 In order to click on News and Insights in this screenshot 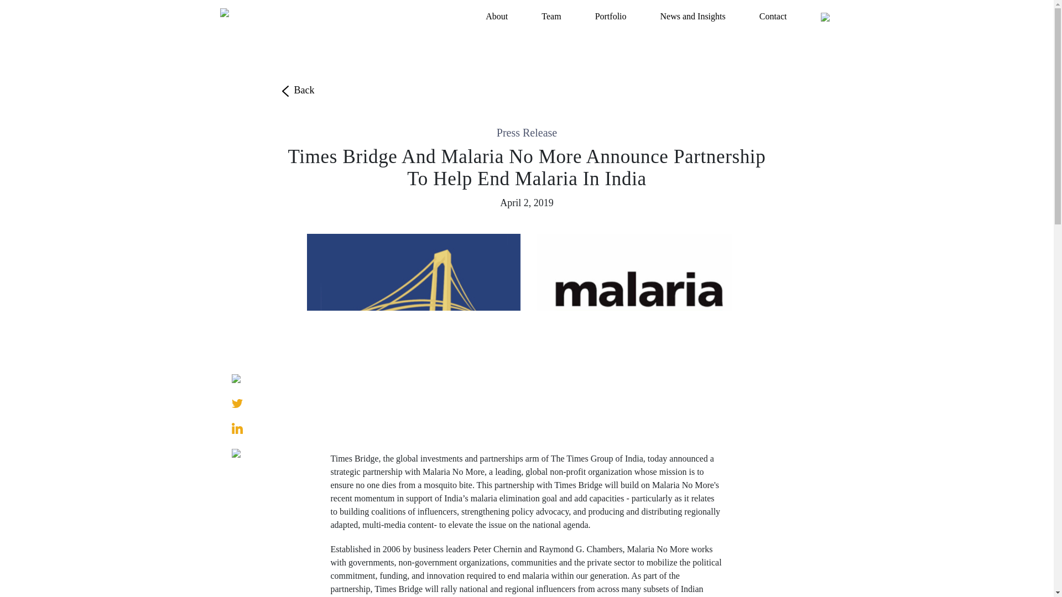, I will do `click(693, 16)`.